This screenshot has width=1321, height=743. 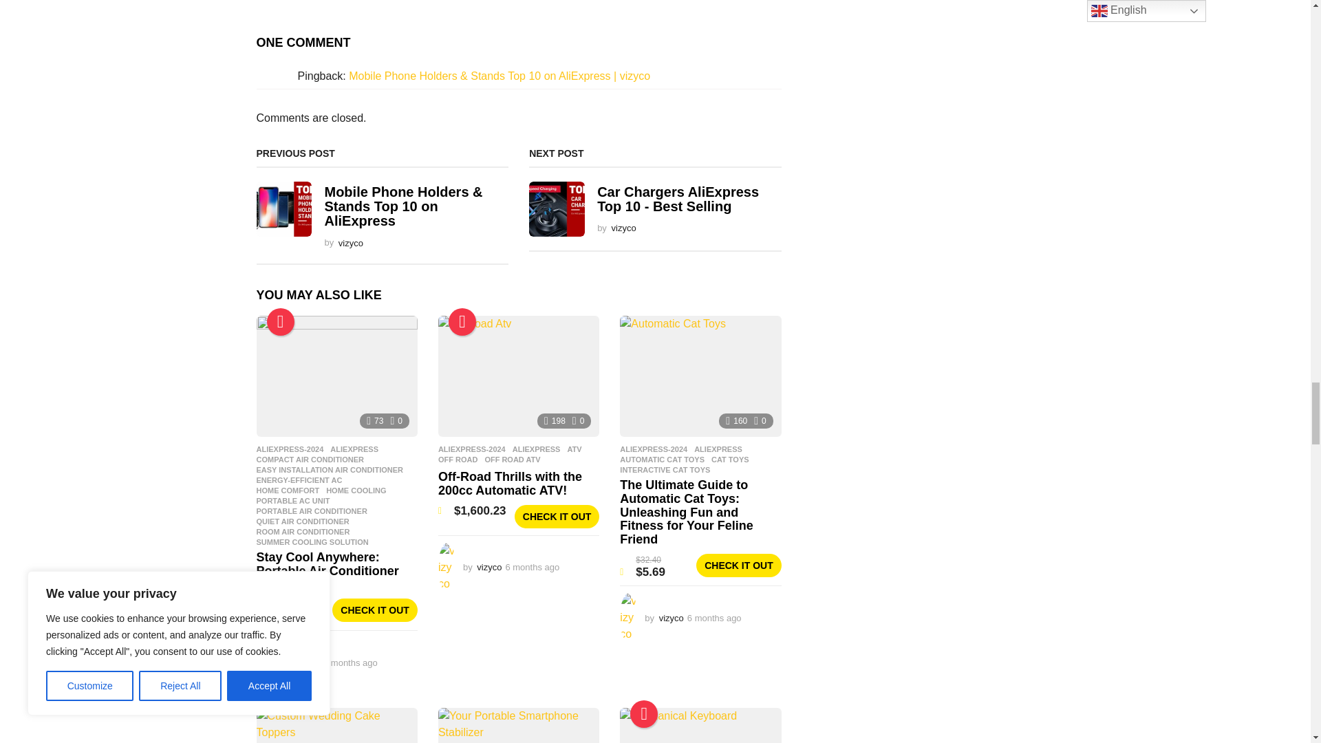 I want to click on Experience with the Mechanical Keyboard, so click(x=700, y=725).